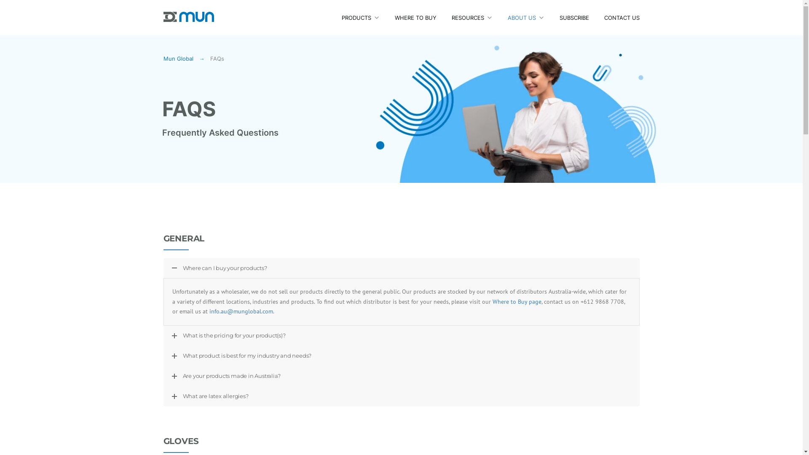 Image resolution: width=809 pixels, height=455 pixels. I want to click on RESOURCES, so click(468, 24).